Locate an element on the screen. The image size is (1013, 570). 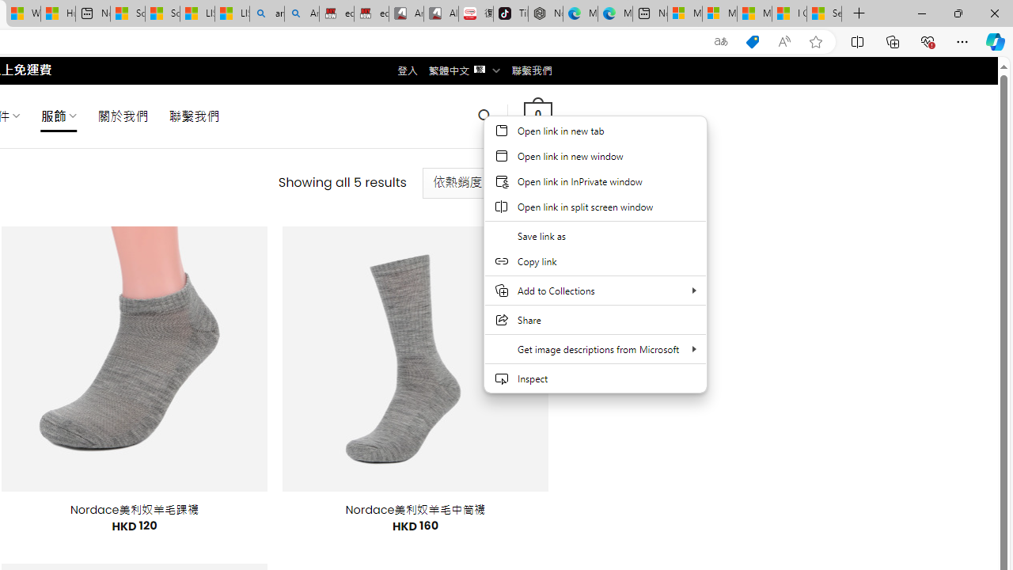
Add to Collections is located at coordinates (595, 291).